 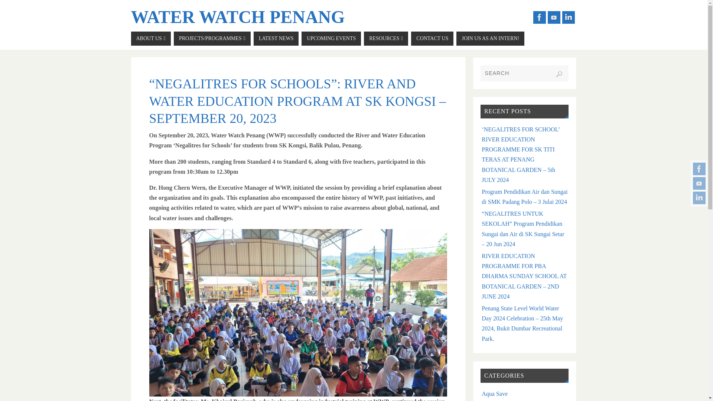 I want to click on LATEST NEWS, so click(x=276, y=39).